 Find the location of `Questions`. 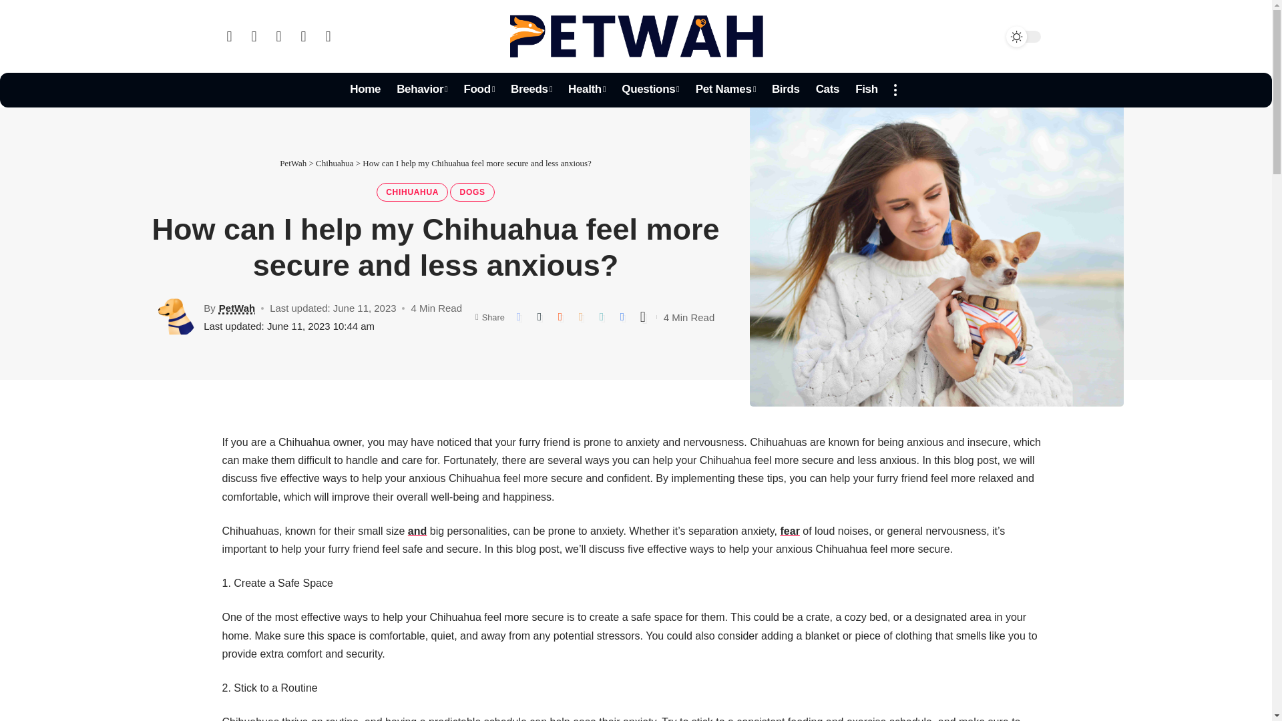

Questions is located at coordinates (650, 89).